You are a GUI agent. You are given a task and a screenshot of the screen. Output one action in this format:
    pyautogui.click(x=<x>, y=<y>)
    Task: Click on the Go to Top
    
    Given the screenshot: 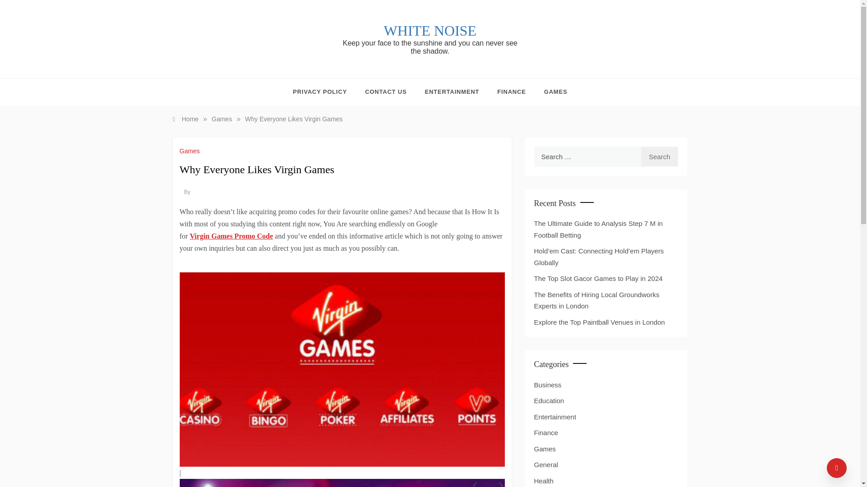 What is the action you would take?
    pyautogui.click(x=837, y=468)
    